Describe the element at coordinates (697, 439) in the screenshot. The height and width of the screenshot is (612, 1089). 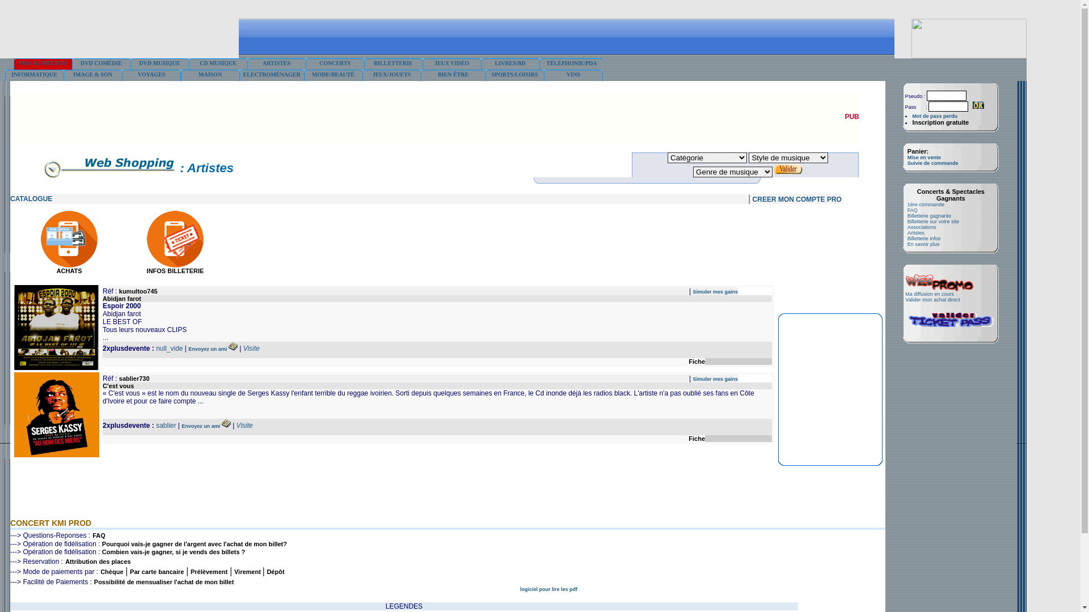
I see `Fiche` at that location.